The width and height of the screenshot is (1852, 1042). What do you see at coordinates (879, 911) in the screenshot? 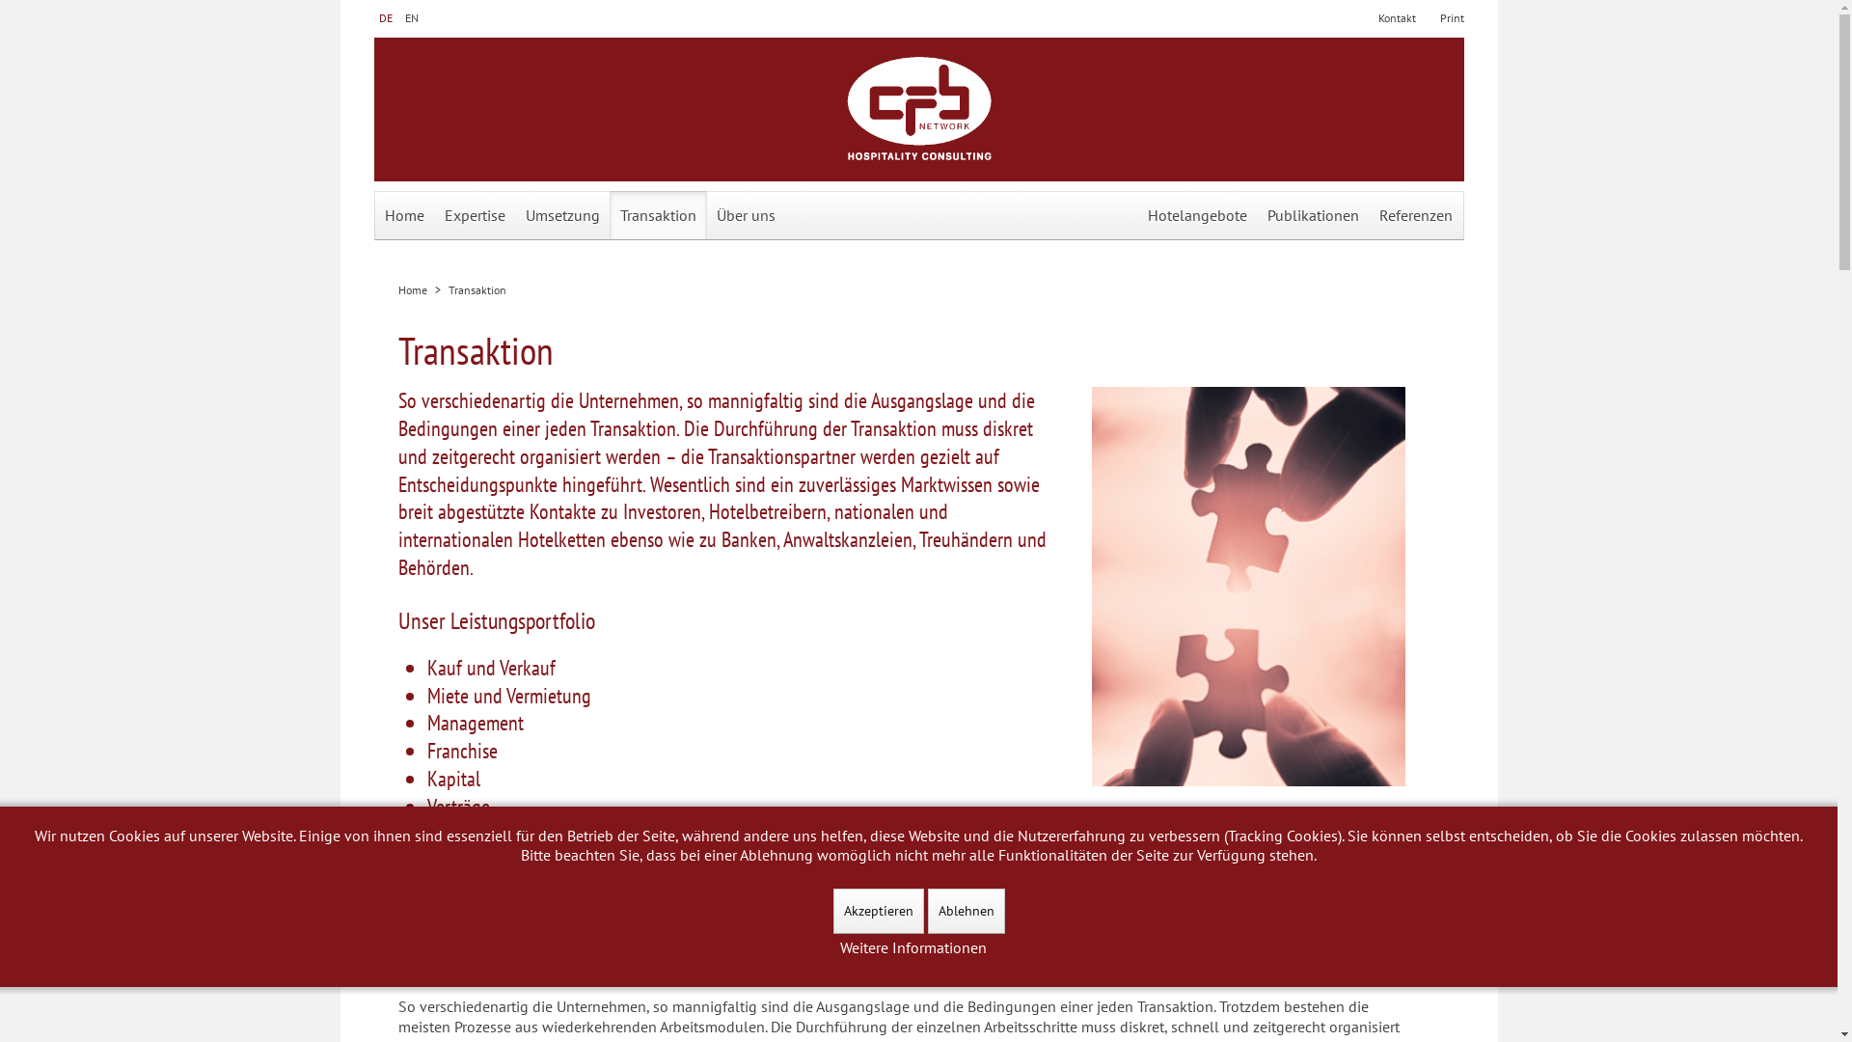
I see `Akzeptieren` at bounding box center [879, 911].